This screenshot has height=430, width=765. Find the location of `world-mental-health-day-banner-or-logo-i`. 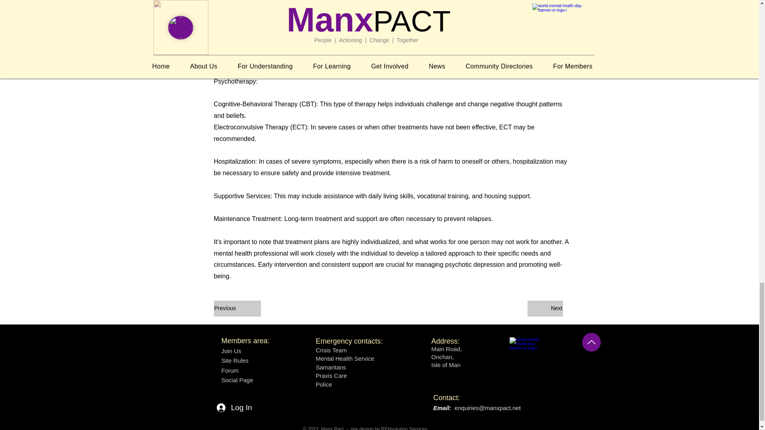

world-mental-health-day-banner-or-logo-i is located at coordinates (528, 352).